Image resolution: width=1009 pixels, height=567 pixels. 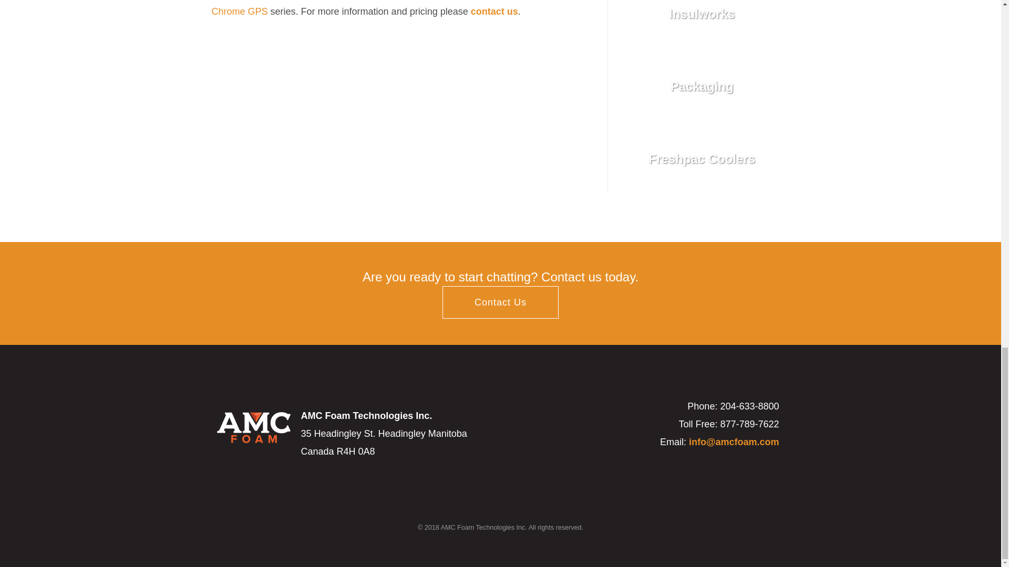 What do you see at coordinates (495, 12) in the screenshot?
I see `contact us` at bounding box center [495, 12].